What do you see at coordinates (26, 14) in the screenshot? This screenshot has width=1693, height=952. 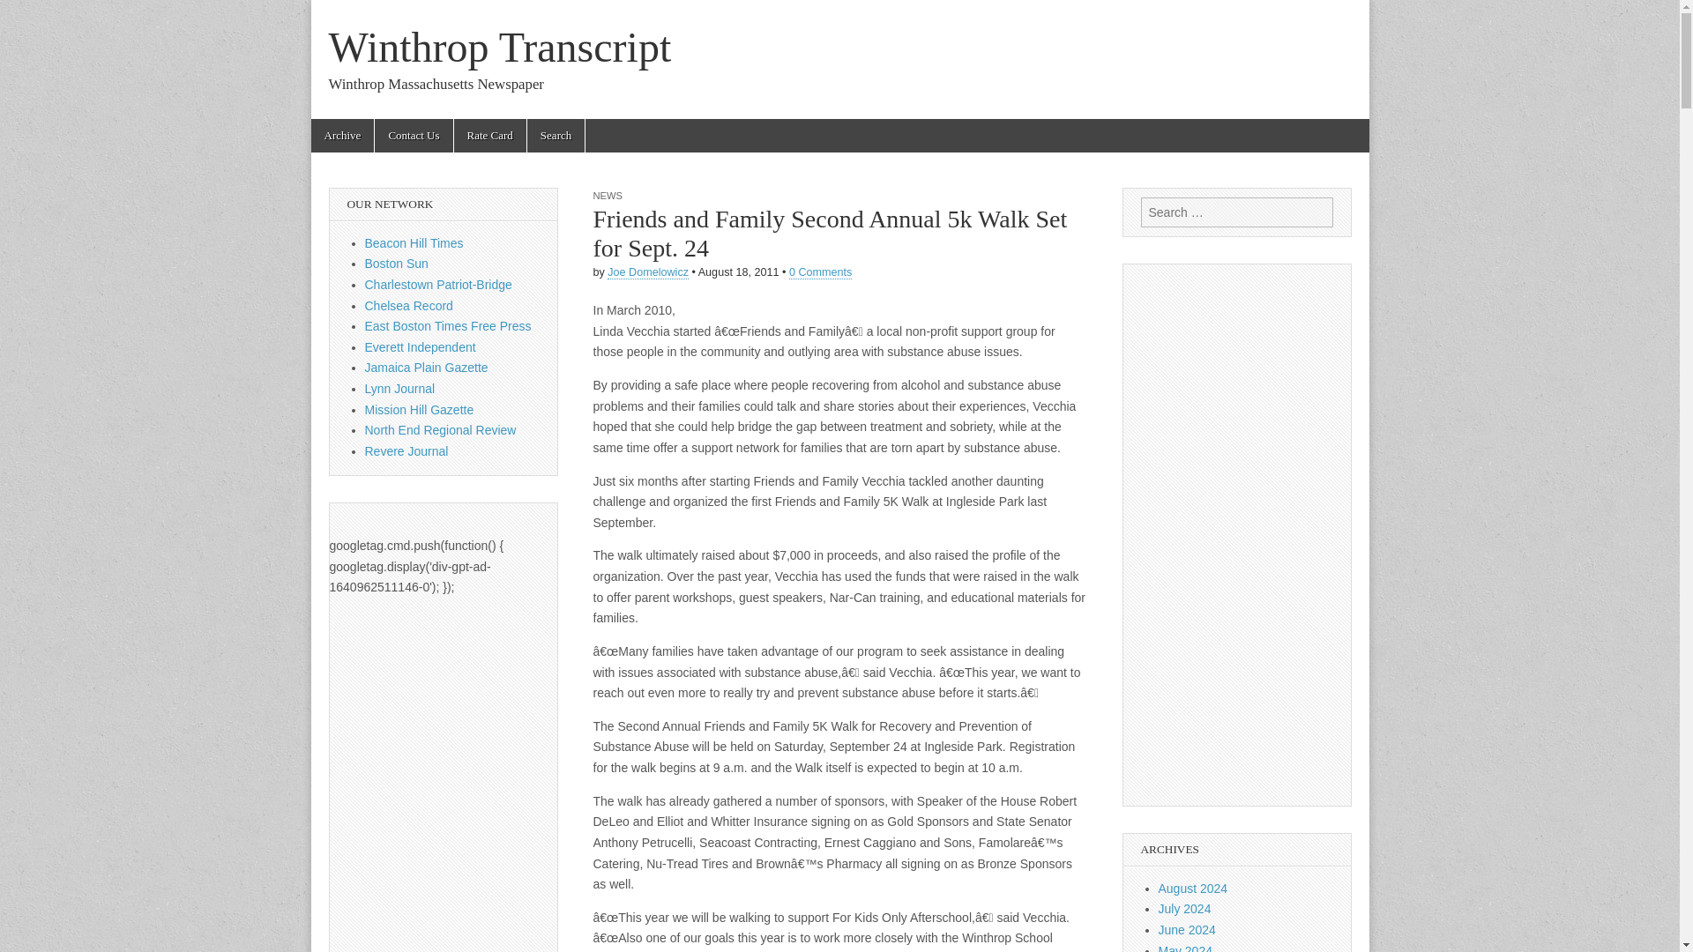 I see `Search` at bounding box center [26, 14].